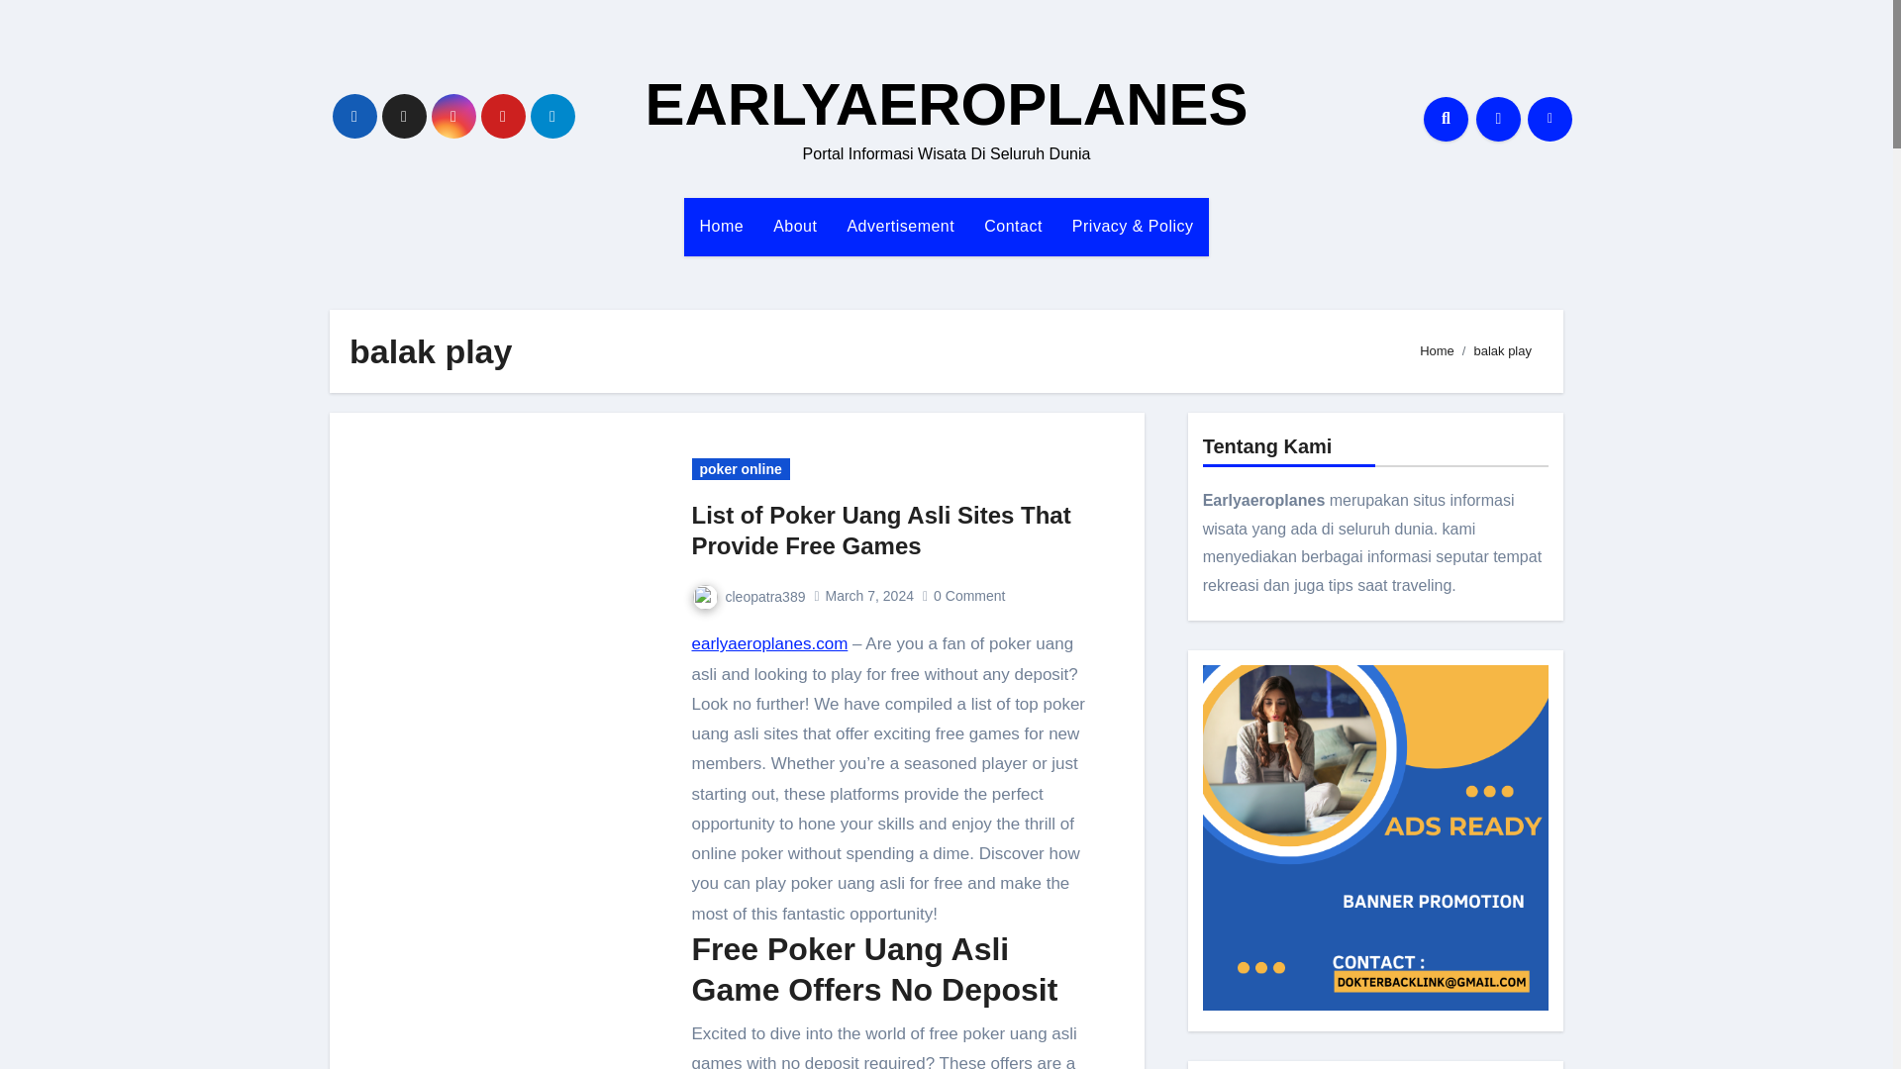 The height and width of the screenshot is (1069, 1901). Describe the element at coordinates (740, 469) in the screenshot. I see `poker online` at that location.